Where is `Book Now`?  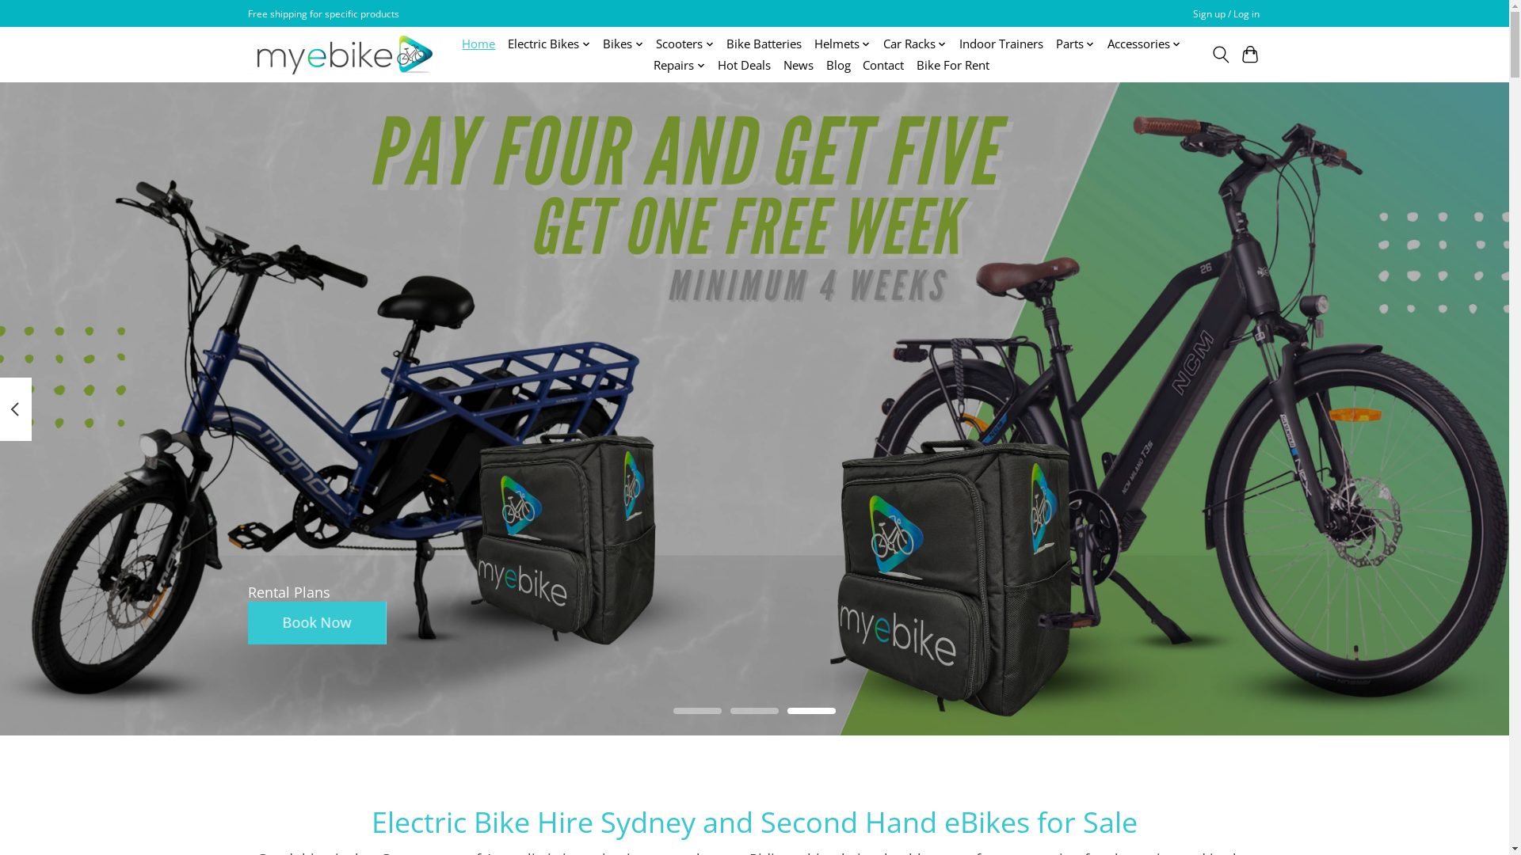
Book Now is located at coordinates (317, 623).